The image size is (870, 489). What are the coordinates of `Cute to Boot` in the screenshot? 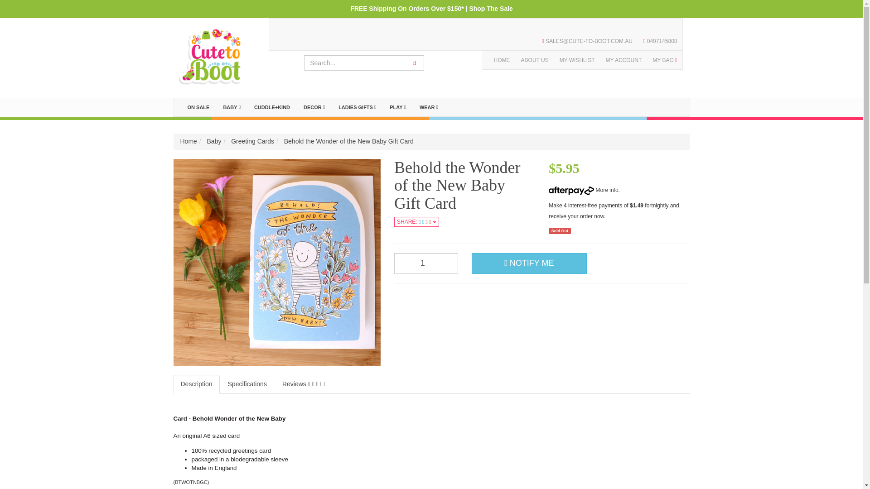 It's located at (210, 53).